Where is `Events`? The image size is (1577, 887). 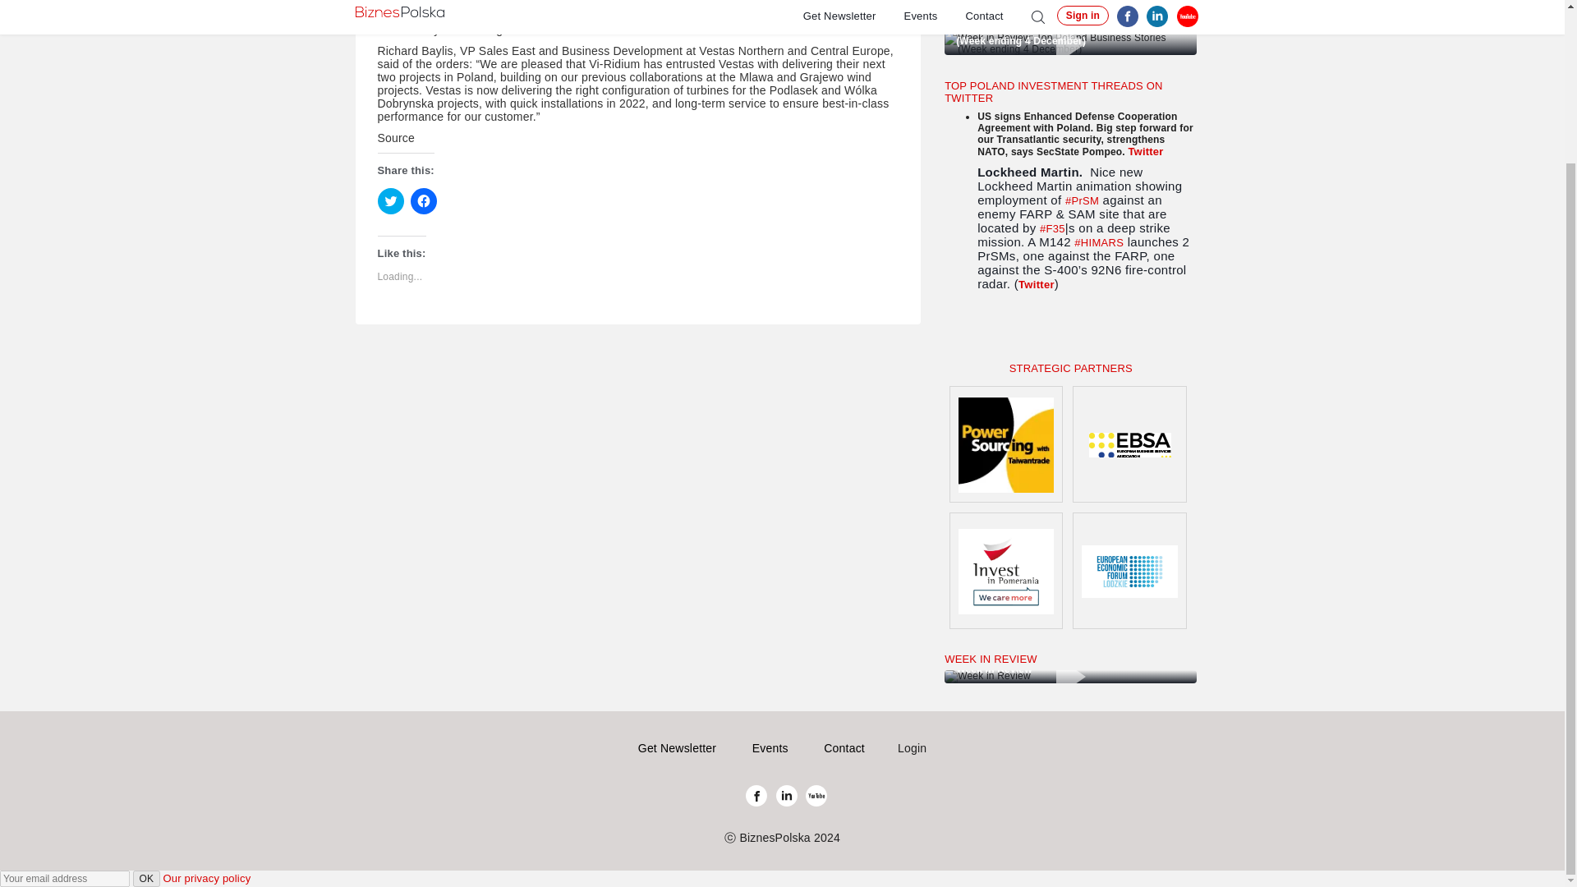 Events is located at coordinates (770, 747).